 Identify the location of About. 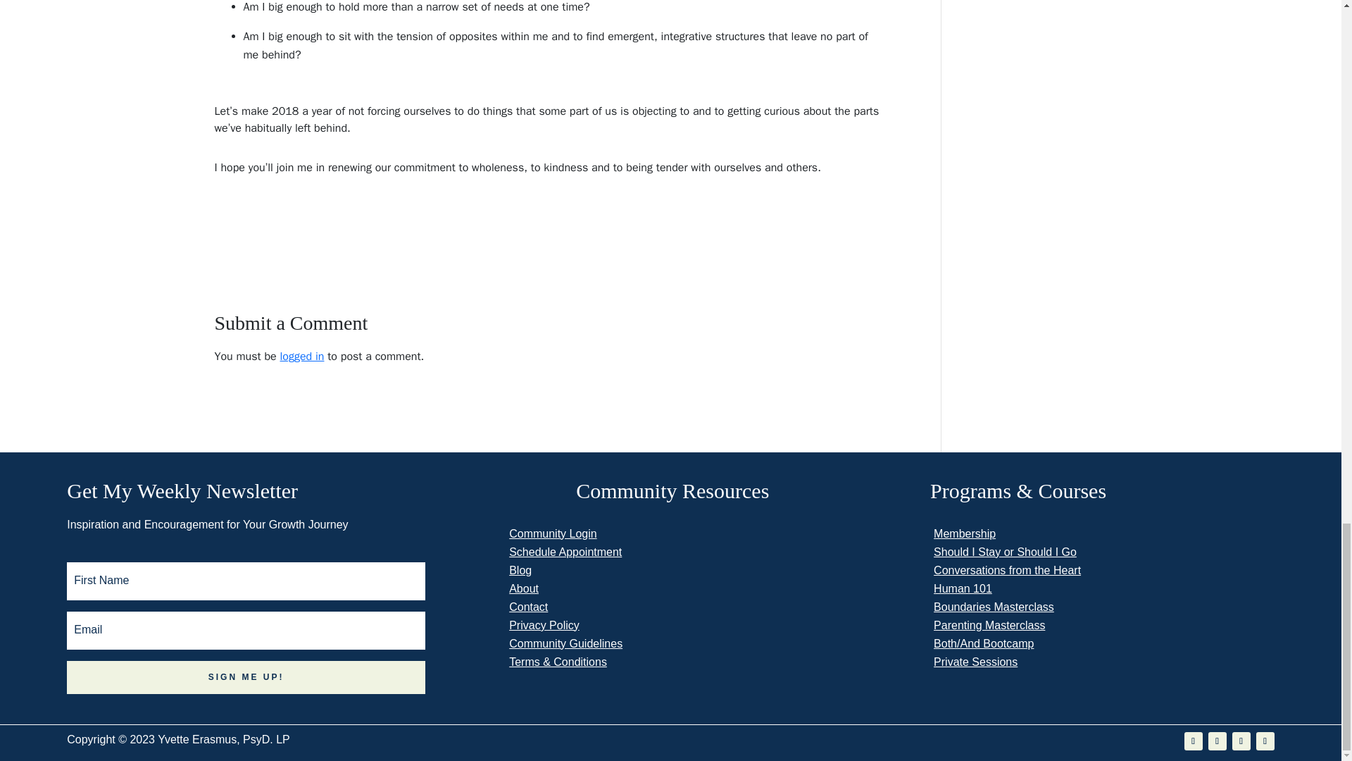
(524, 588).